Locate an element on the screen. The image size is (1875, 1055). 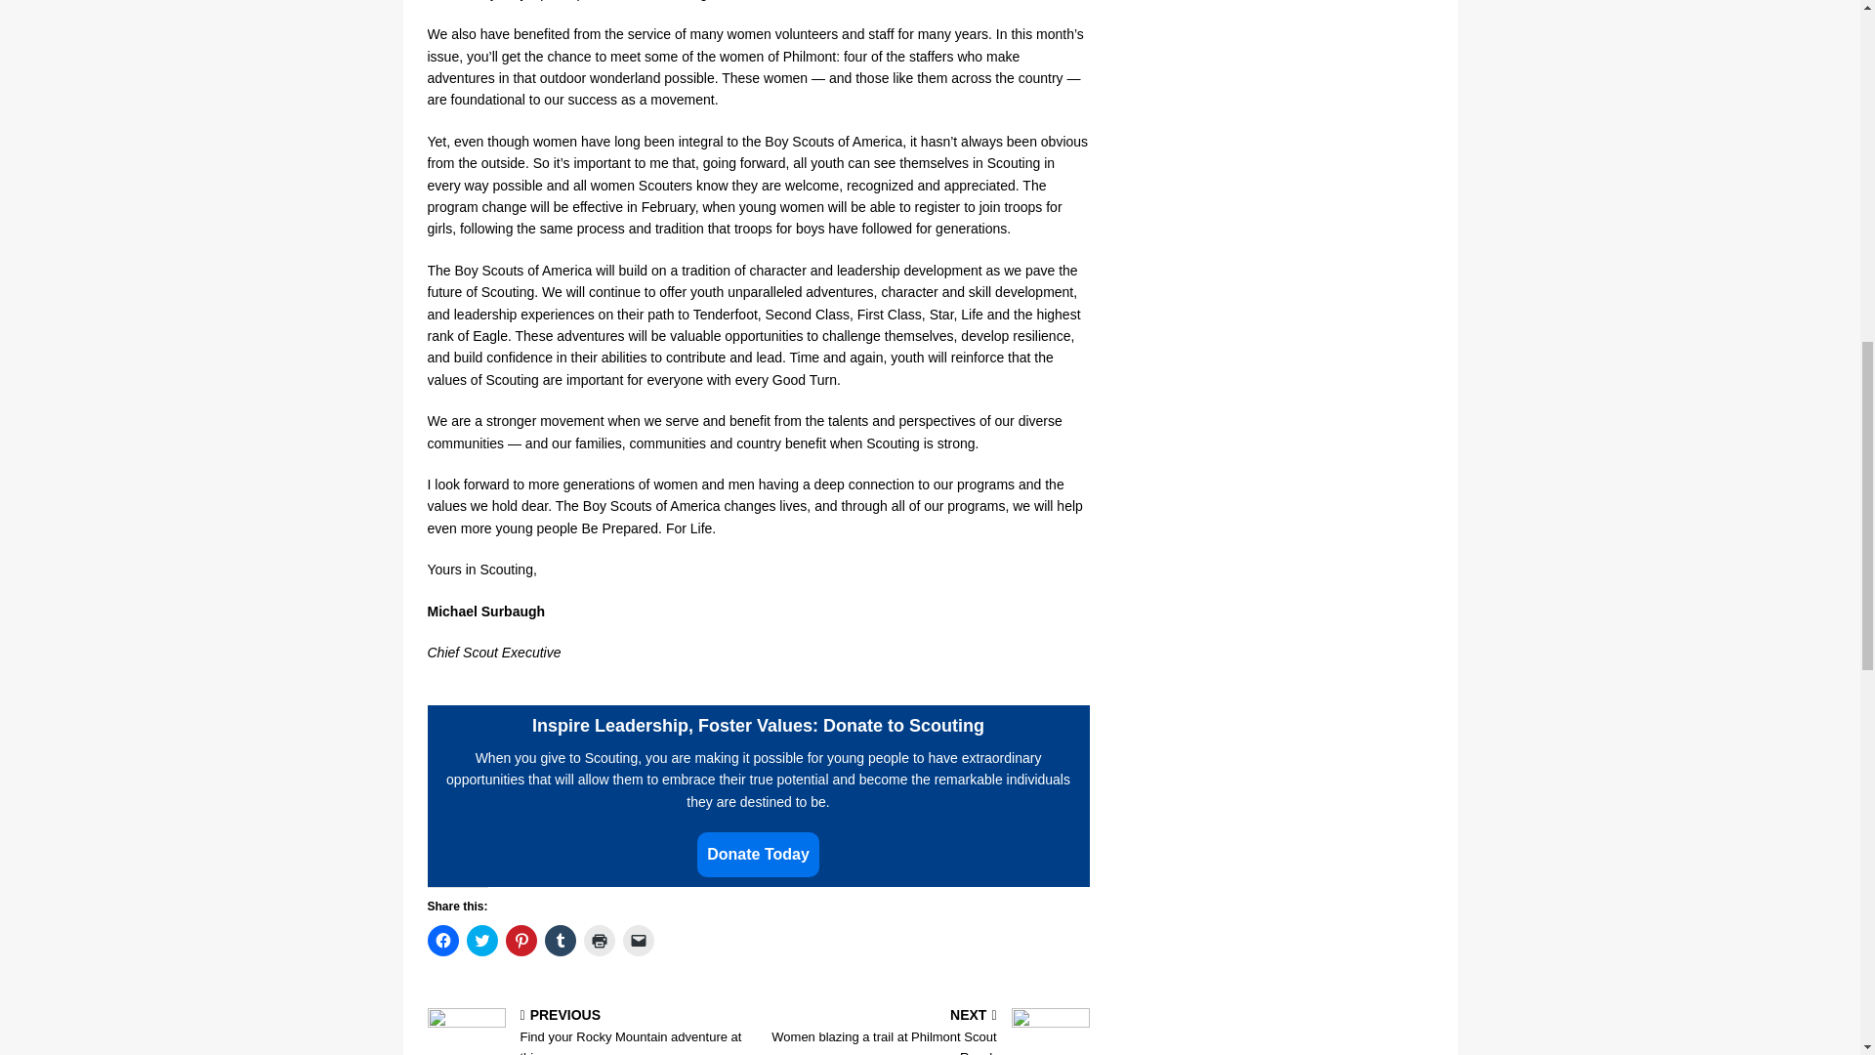
Donate Today is located at coordinates (482, 940).